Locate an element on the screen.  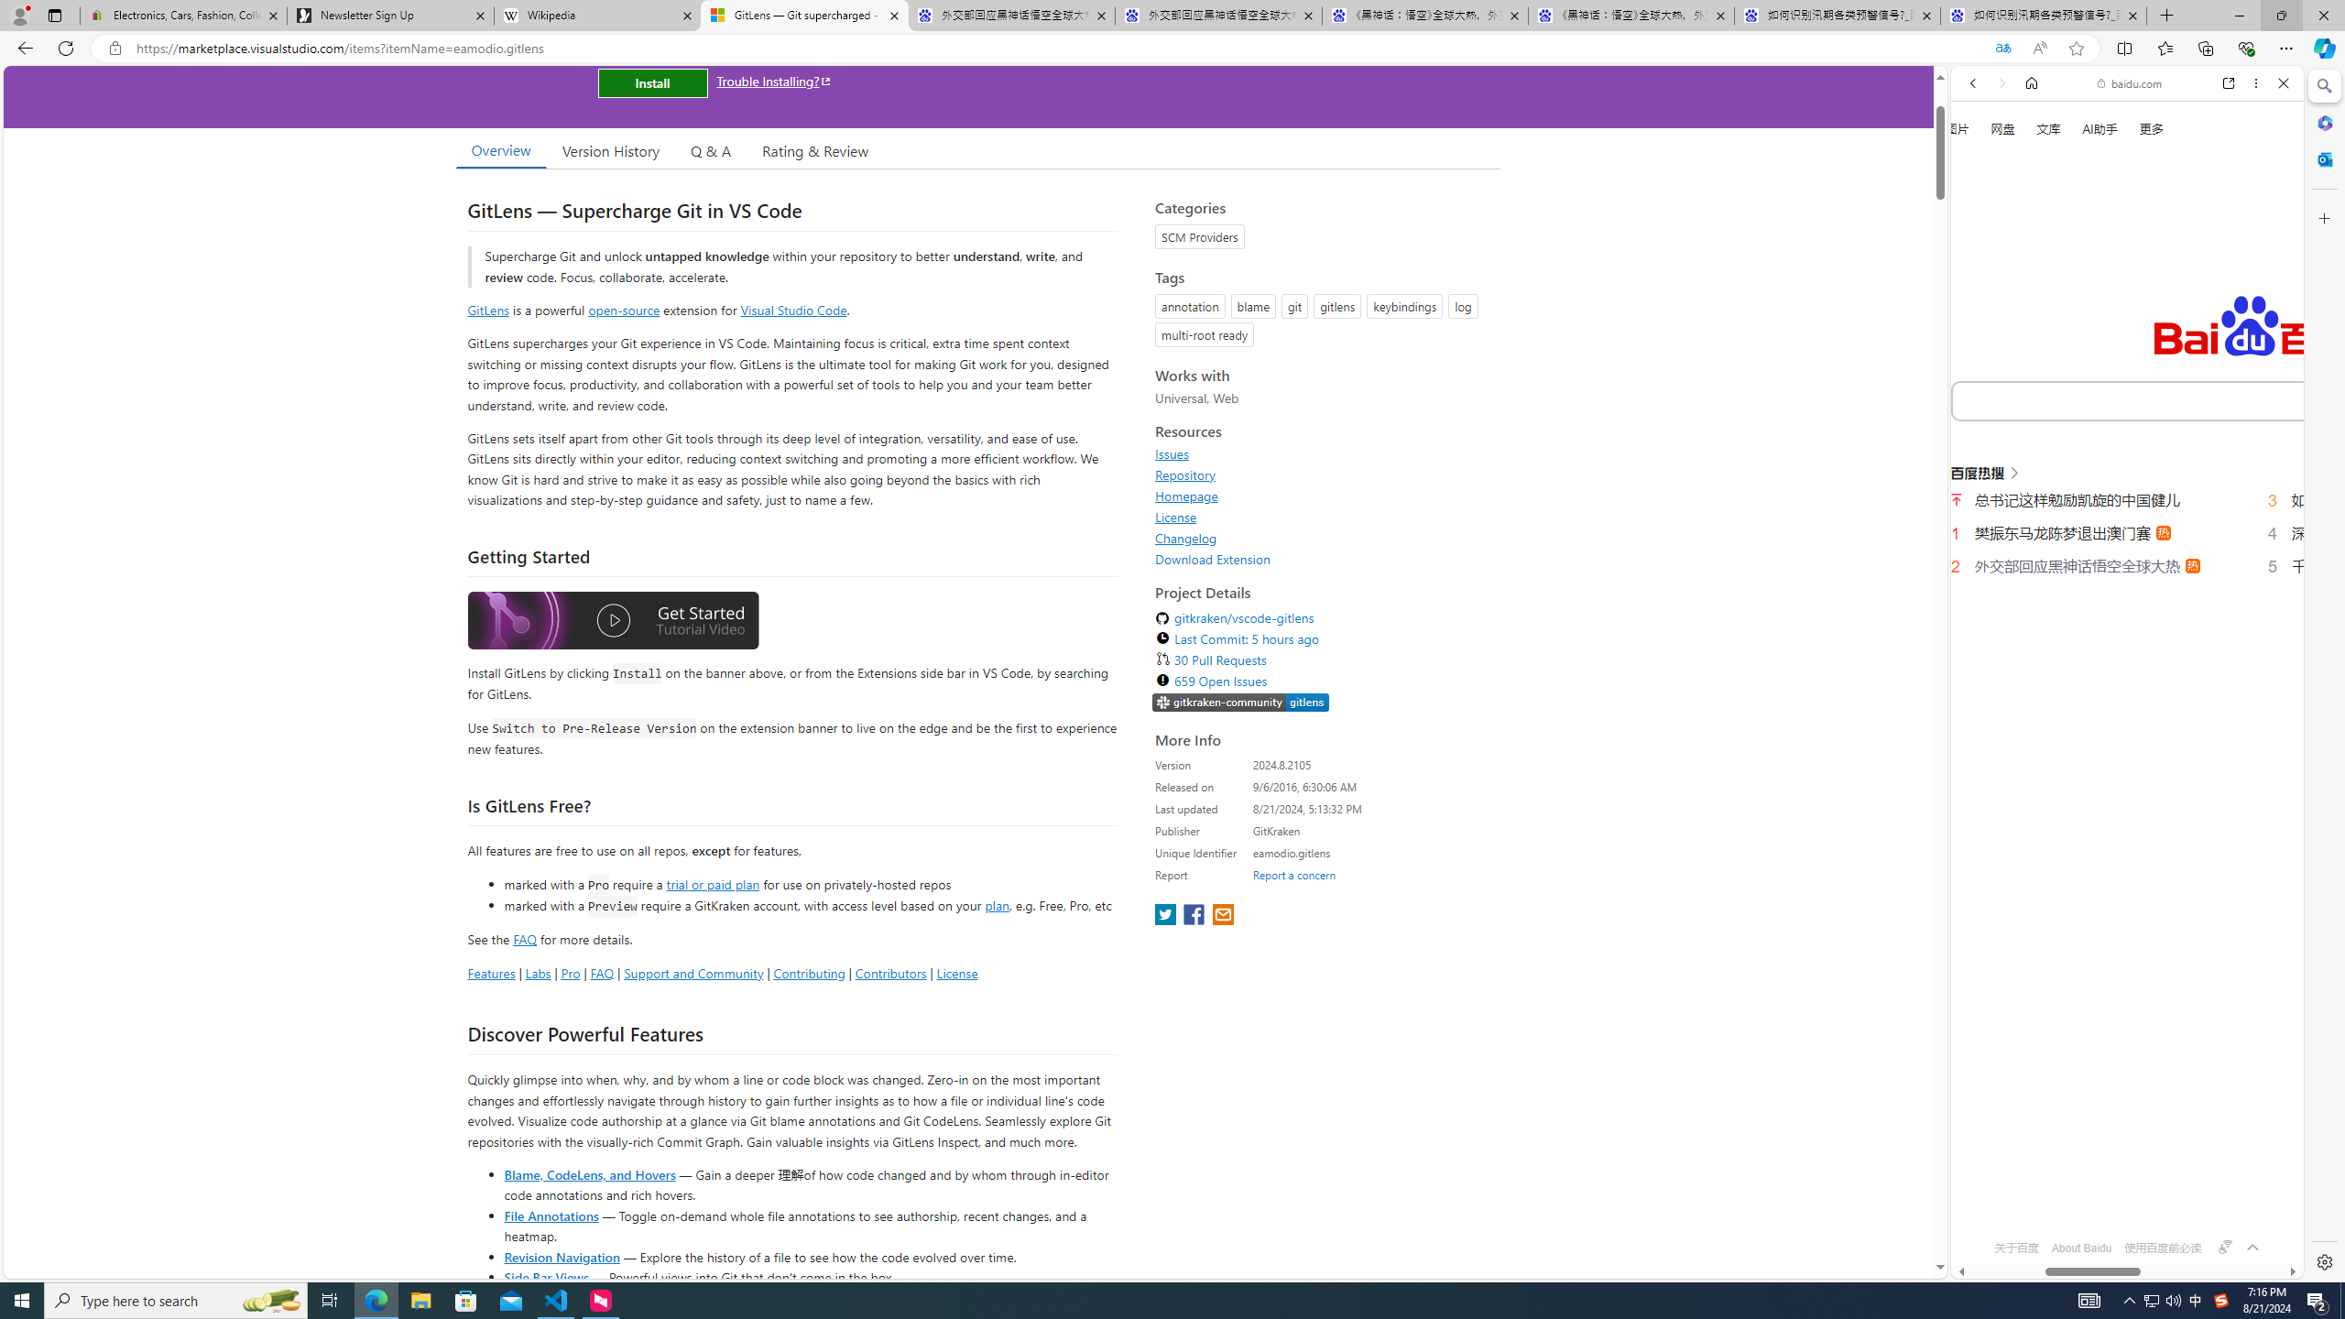
FAQ is located at coordinates (603, 973).